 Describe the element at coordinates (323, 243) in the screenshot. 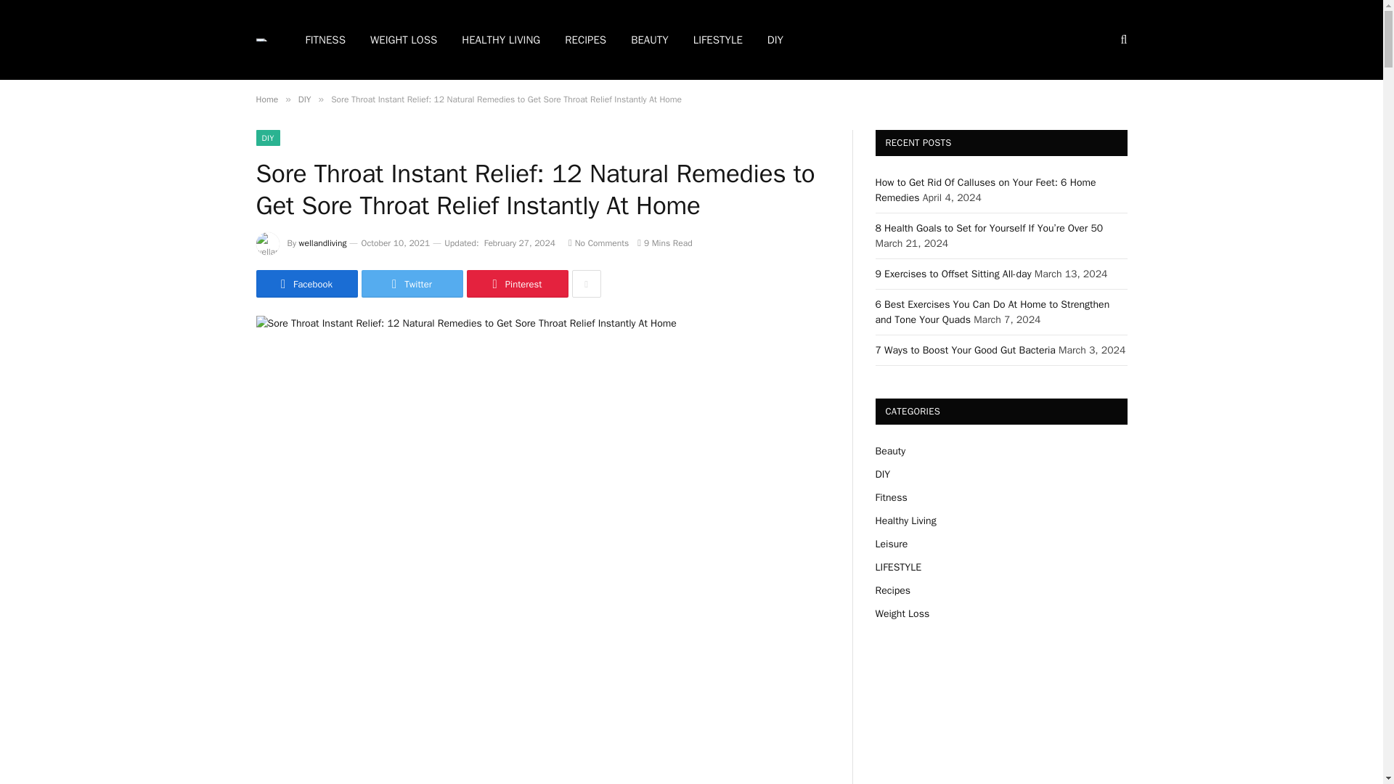

I see `Posts by wellandliving` at that location.